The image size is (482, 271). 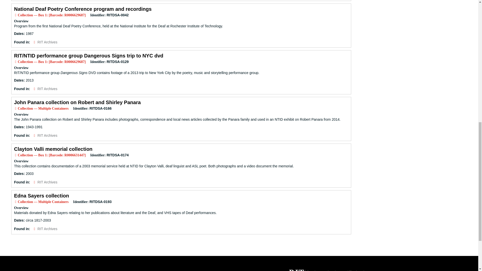 What do you see at coordinates (47, 182) in the screenshot?
I see `RIT Archives` at bounding box center [47, 182].